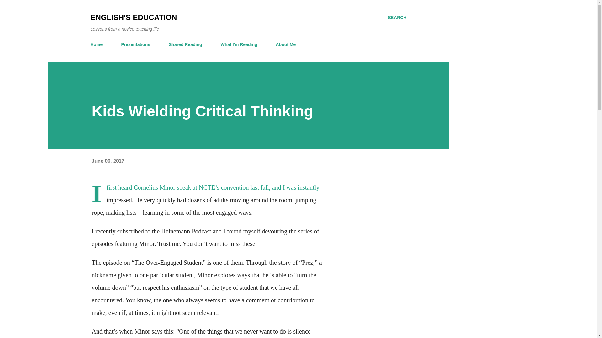 This screenshot has width=602, height=338. What do you see at coordinates (239, 44) in the screenshot?
I see `What I'm Reading` at bounding box center [239, 44].